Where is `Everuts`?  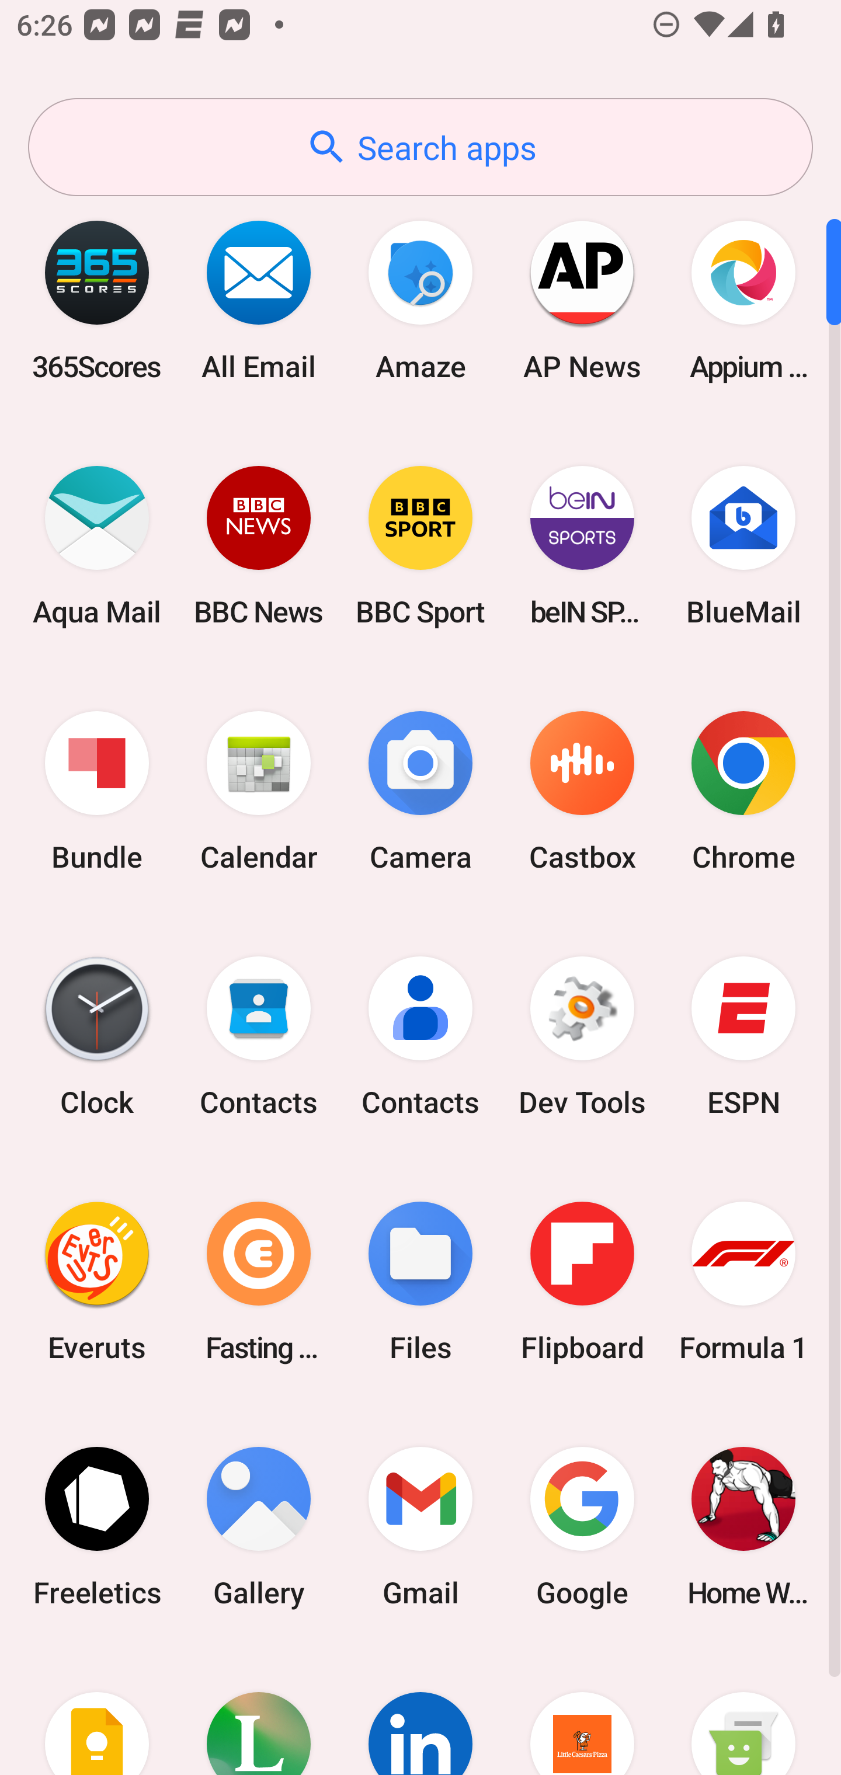 Everuts is located at coordinates (97, 1281).